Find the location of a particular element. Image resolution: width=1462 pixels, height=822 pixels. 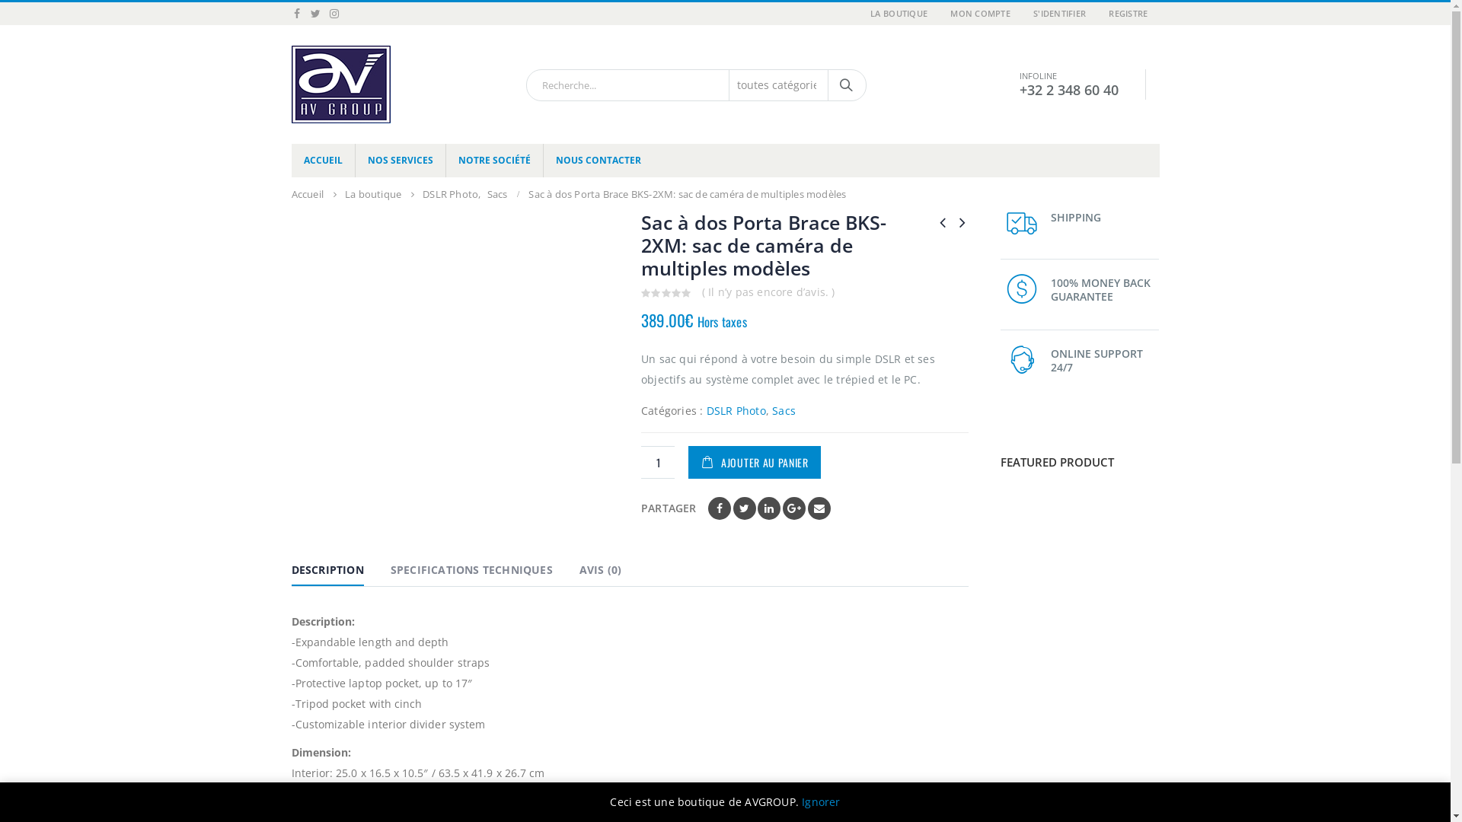

Gazouillement is located at coordinates (315, 14).